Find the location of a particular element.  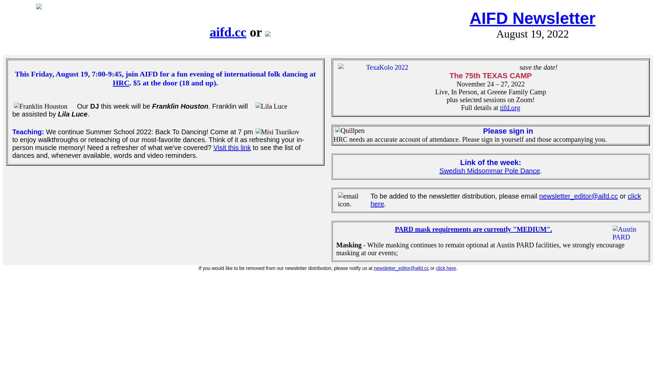

tifd.org is located at coordinates (510, 108).